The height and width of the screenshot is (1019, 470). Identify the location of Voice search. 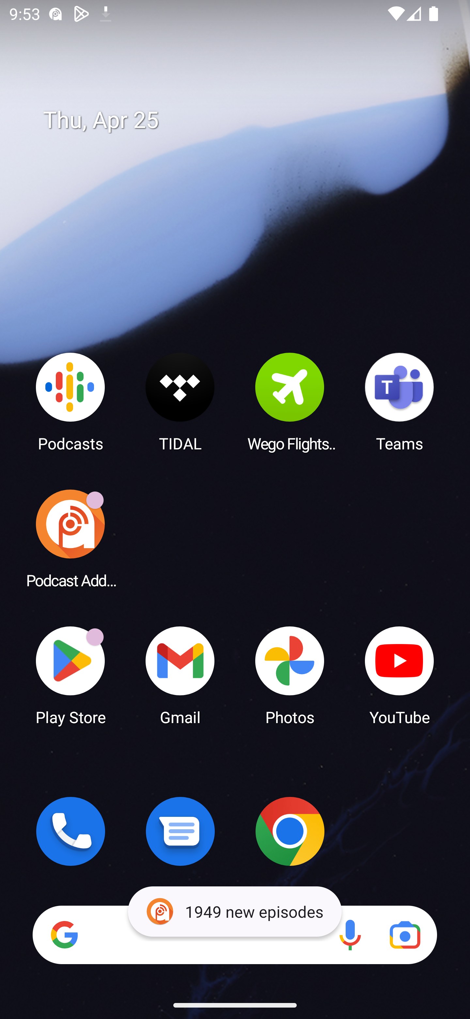
(350, 935).